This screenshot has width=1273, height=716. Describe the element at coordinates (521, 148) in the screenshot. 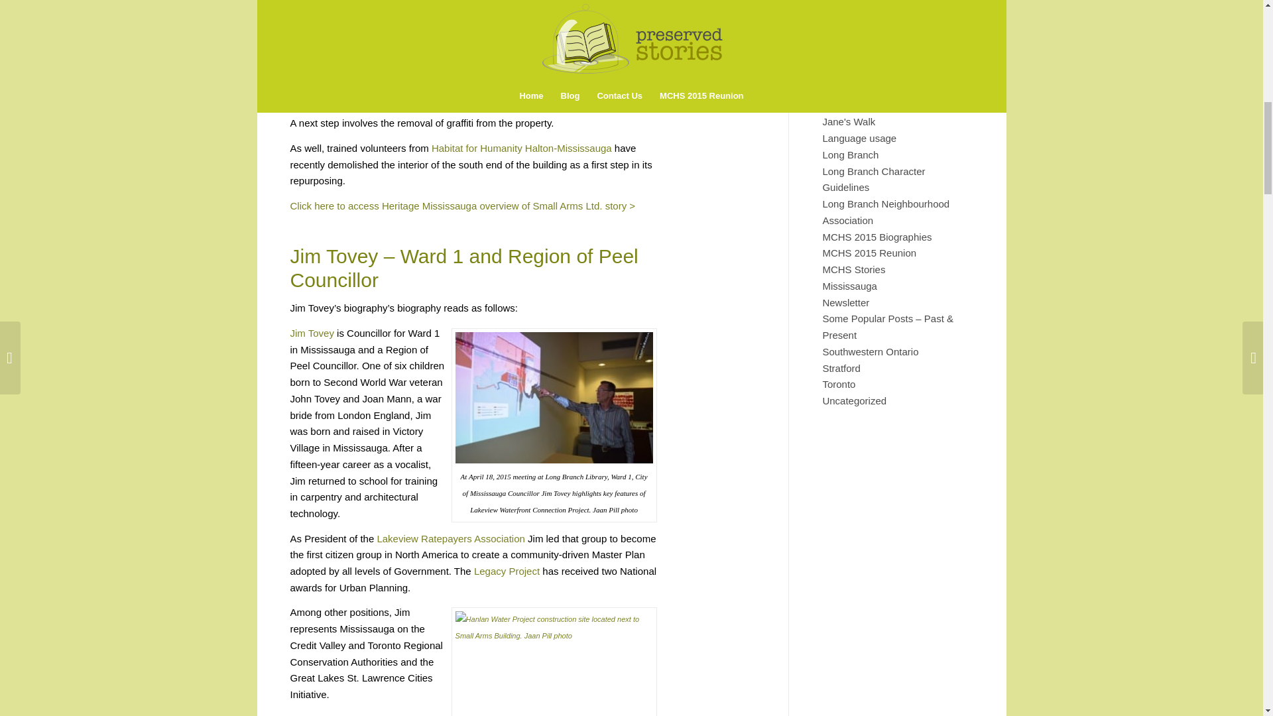

I see `Habitat for Humanity Halton-Mississauga` at that location.